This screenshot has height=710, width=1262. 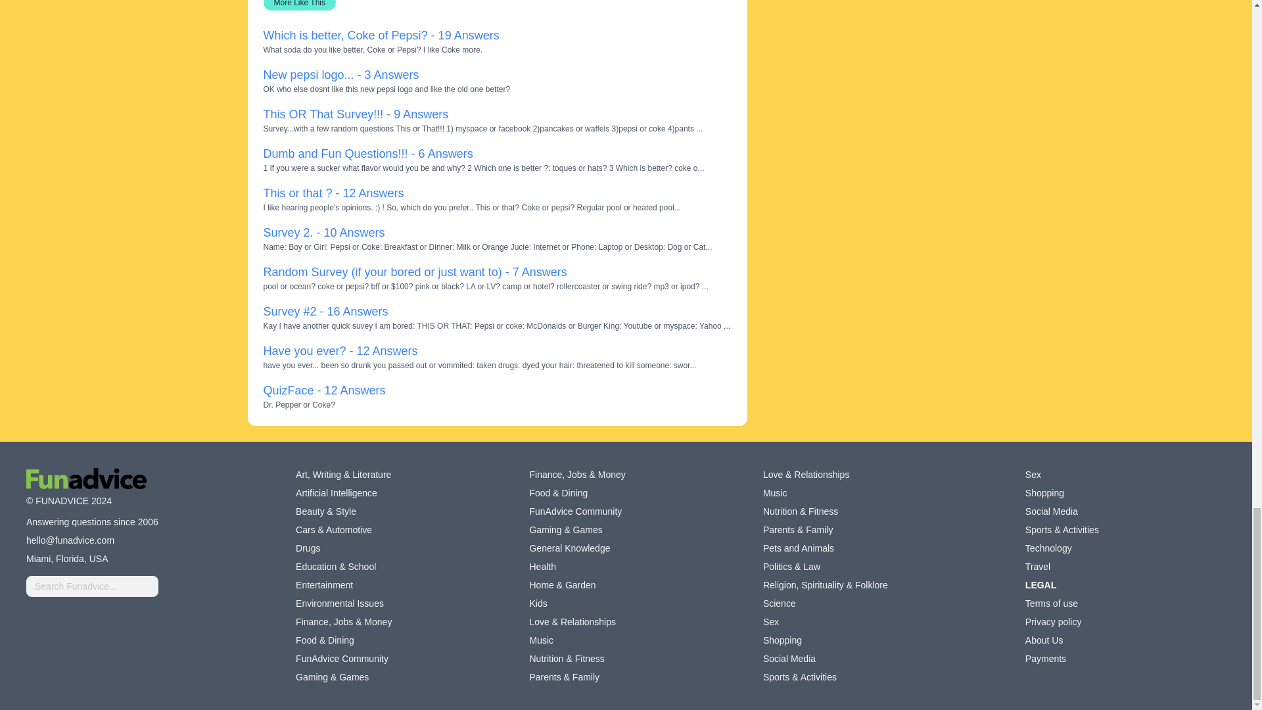 What do you see at coordinates (323, 390) in the screenshot?
I see `QuizFace - 12 Answers` at bounding box center [323, 390].